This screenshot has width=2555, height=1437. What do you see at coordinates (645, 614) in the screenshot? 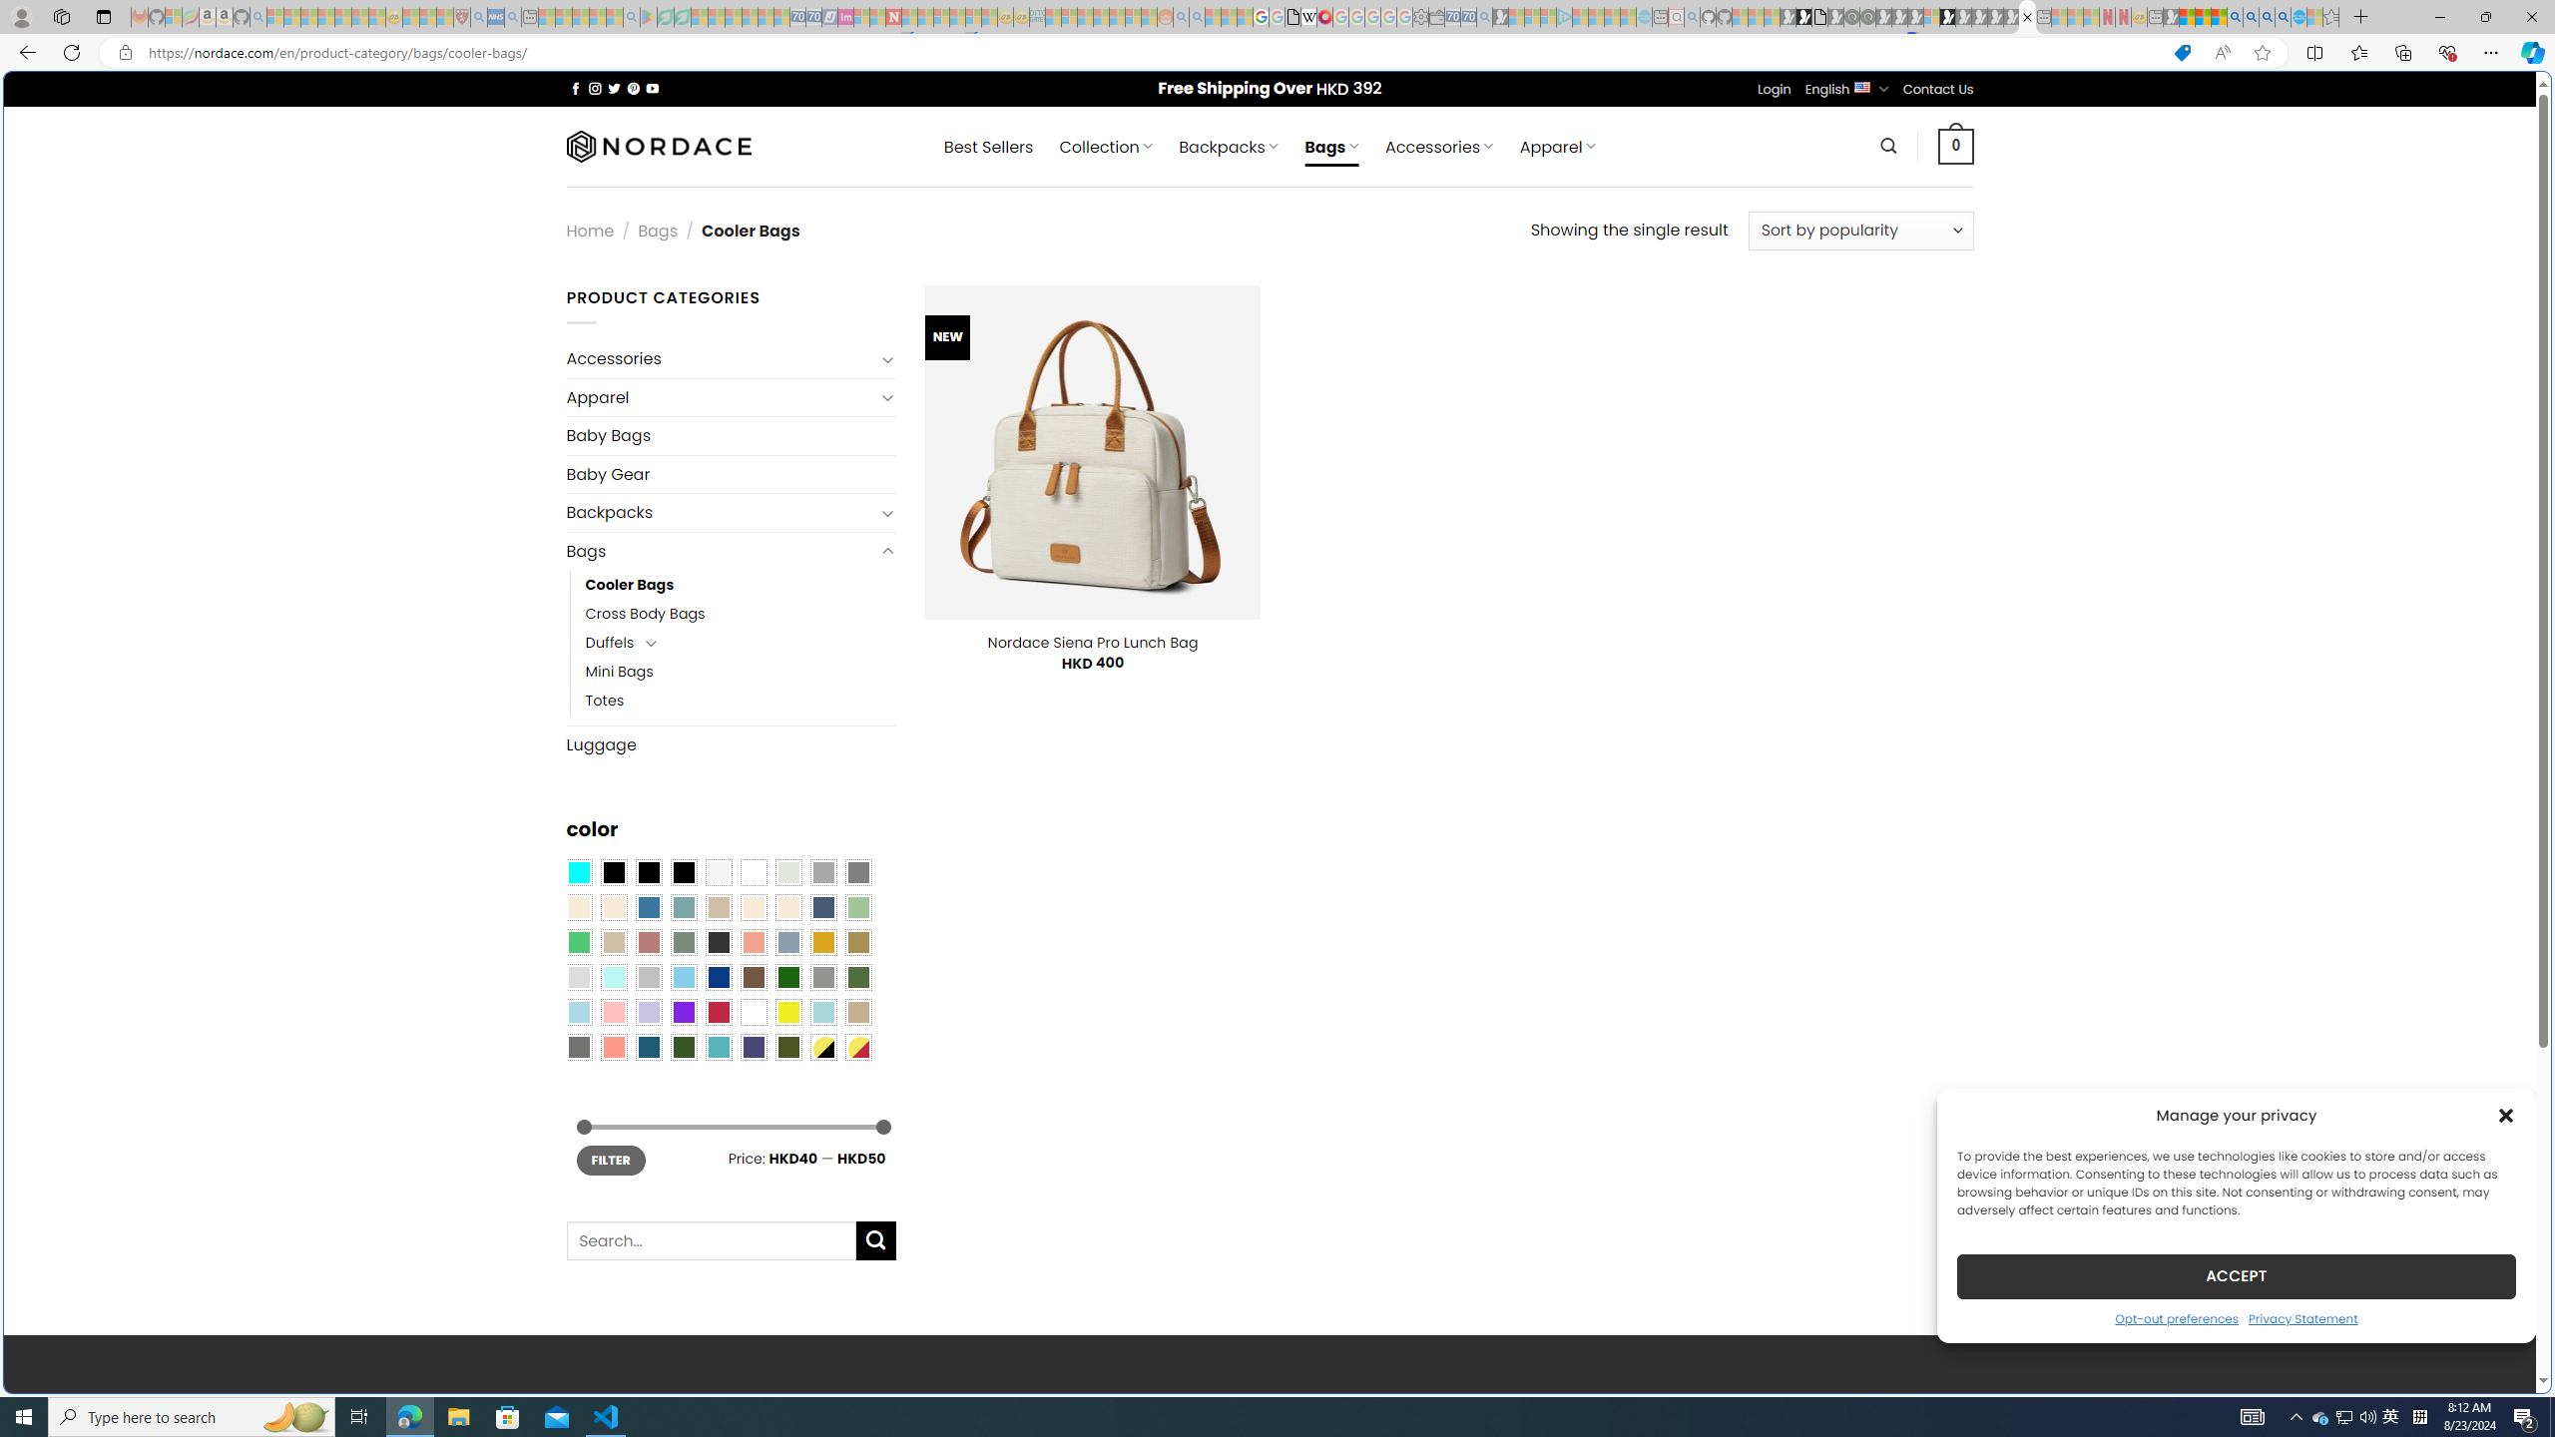
I see `Cross Body Bags` at bounding box center [645, 614].